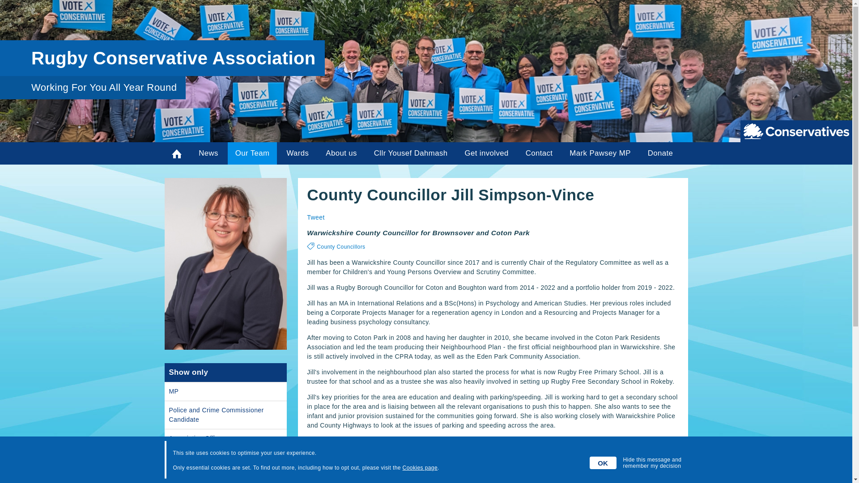 The height and width of the screenshot is (483, 859). What do you see at coordinates (252, 153) in the screenshot?
I see `People` at bounding box center [252, 153].